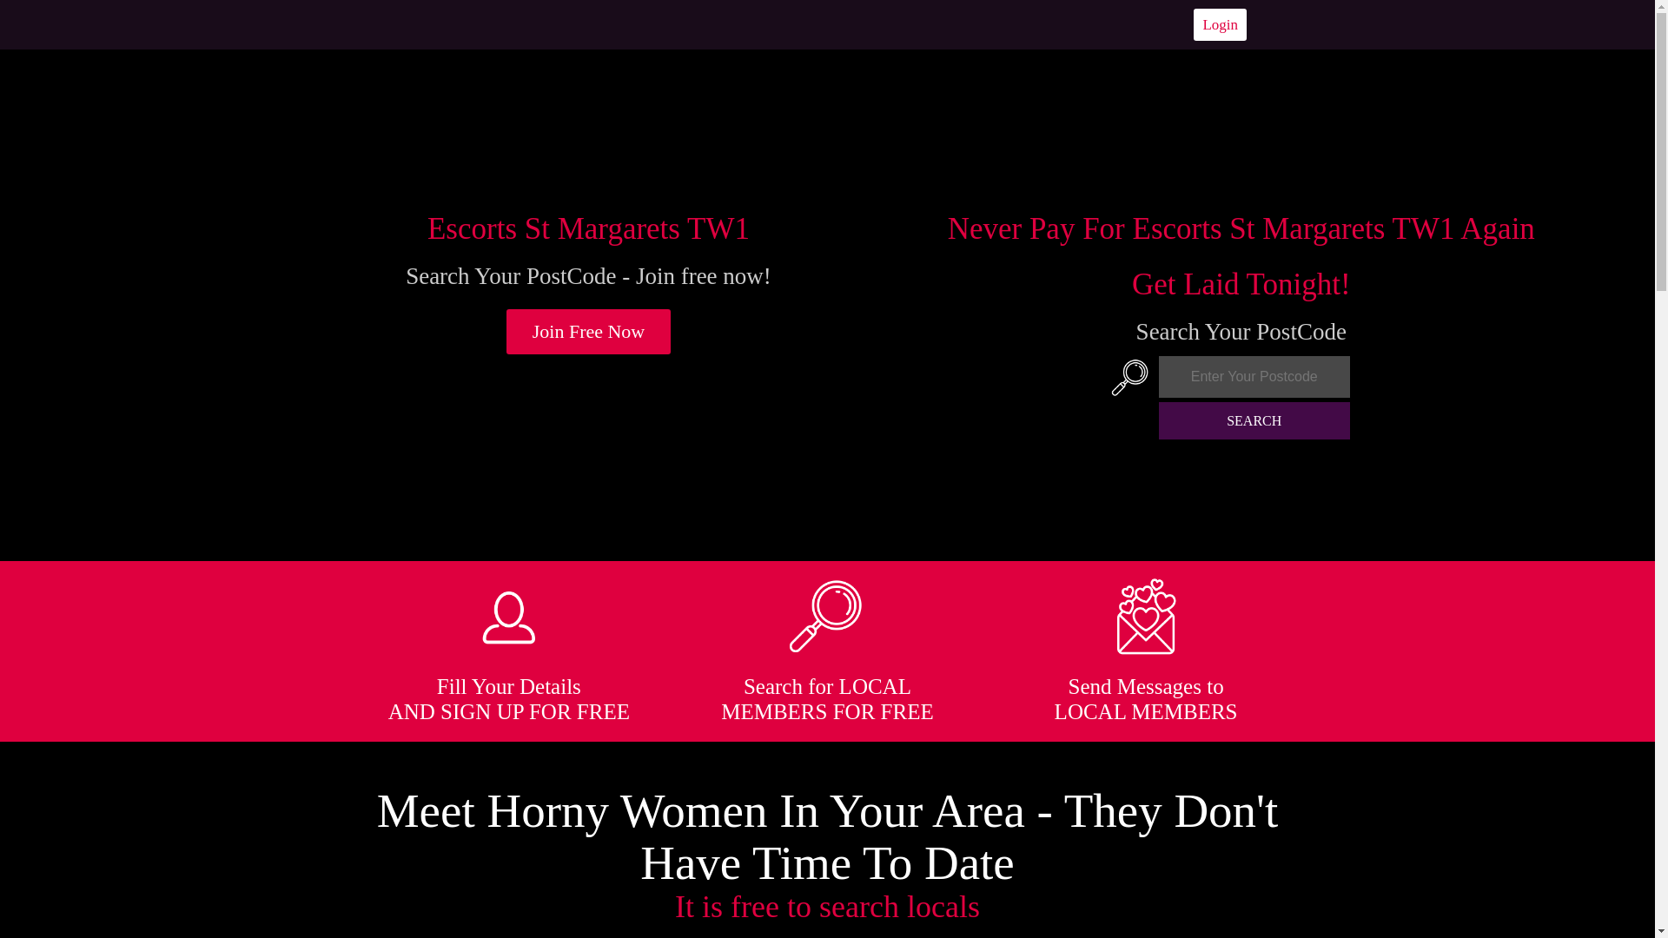  I want to click on Login, so click(1220, 24).